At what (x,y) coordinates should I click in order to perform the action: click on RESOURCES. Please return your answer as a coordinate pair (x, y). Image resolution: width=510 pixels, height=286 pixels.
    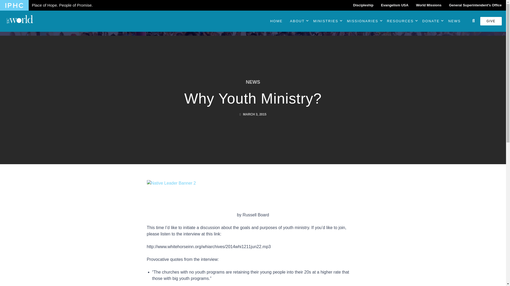
    Looking at the image, I should click on (399, 21).